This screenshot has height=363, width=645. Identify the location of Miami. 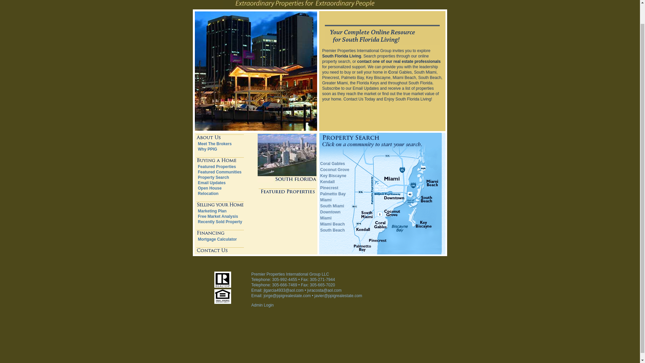
(326, 200).